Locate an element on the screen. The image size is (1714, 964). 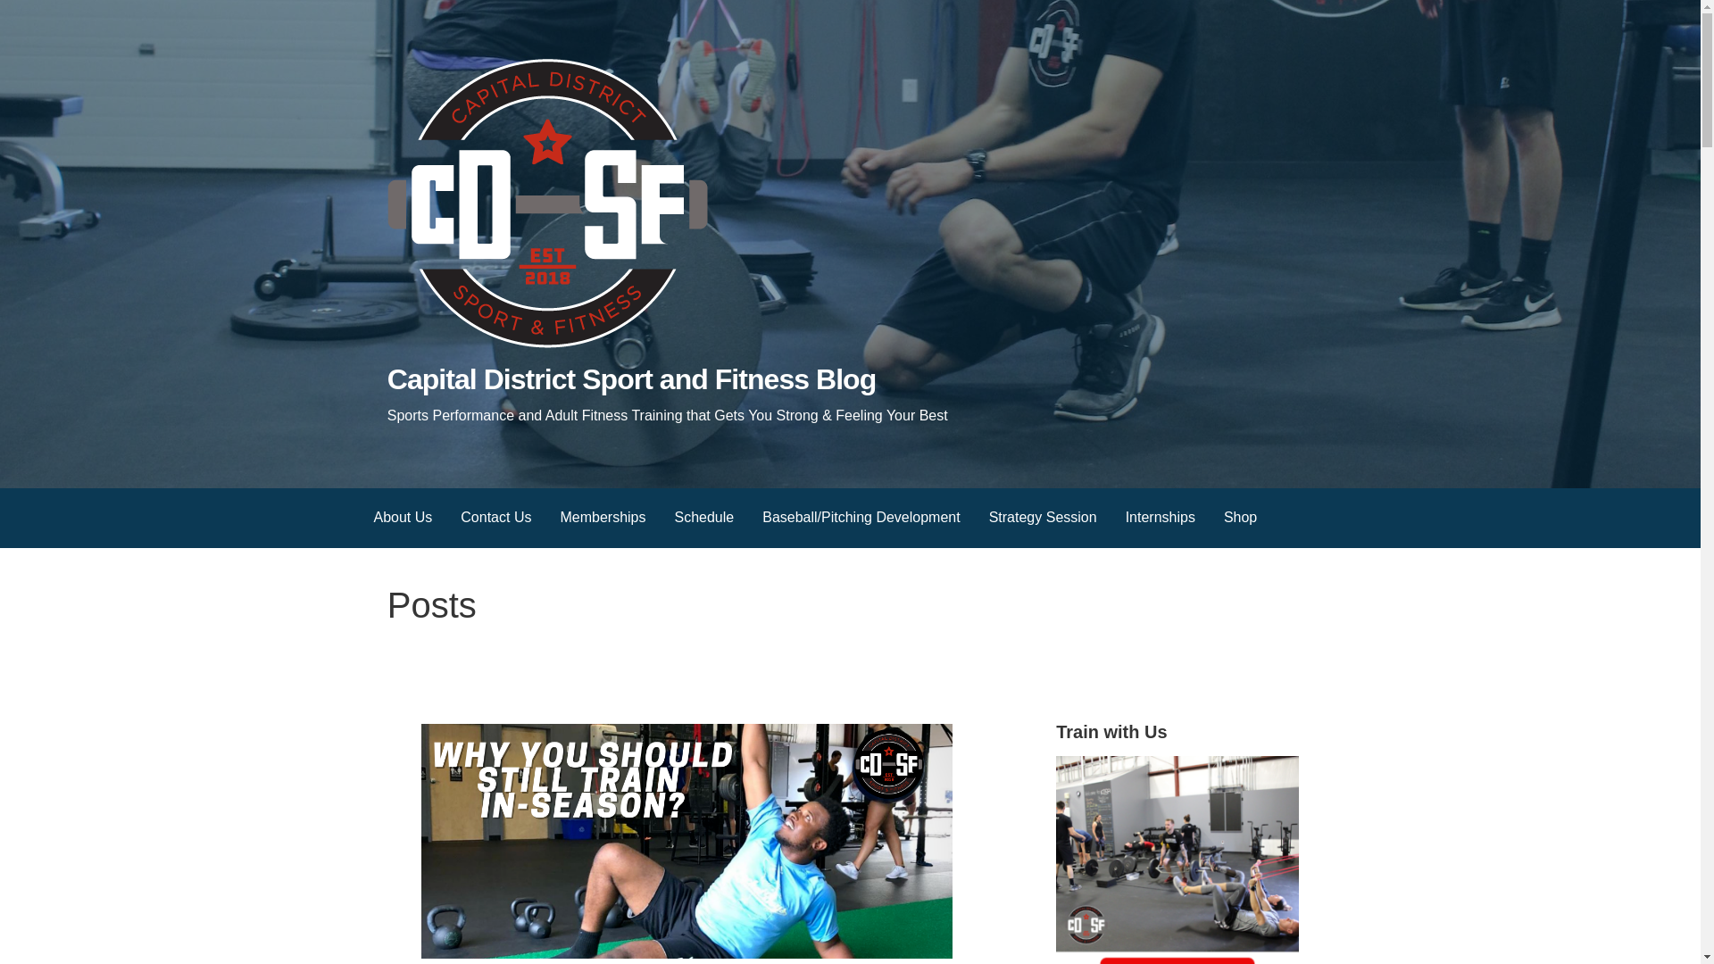
Shop is located at coordinates (1241, 518).